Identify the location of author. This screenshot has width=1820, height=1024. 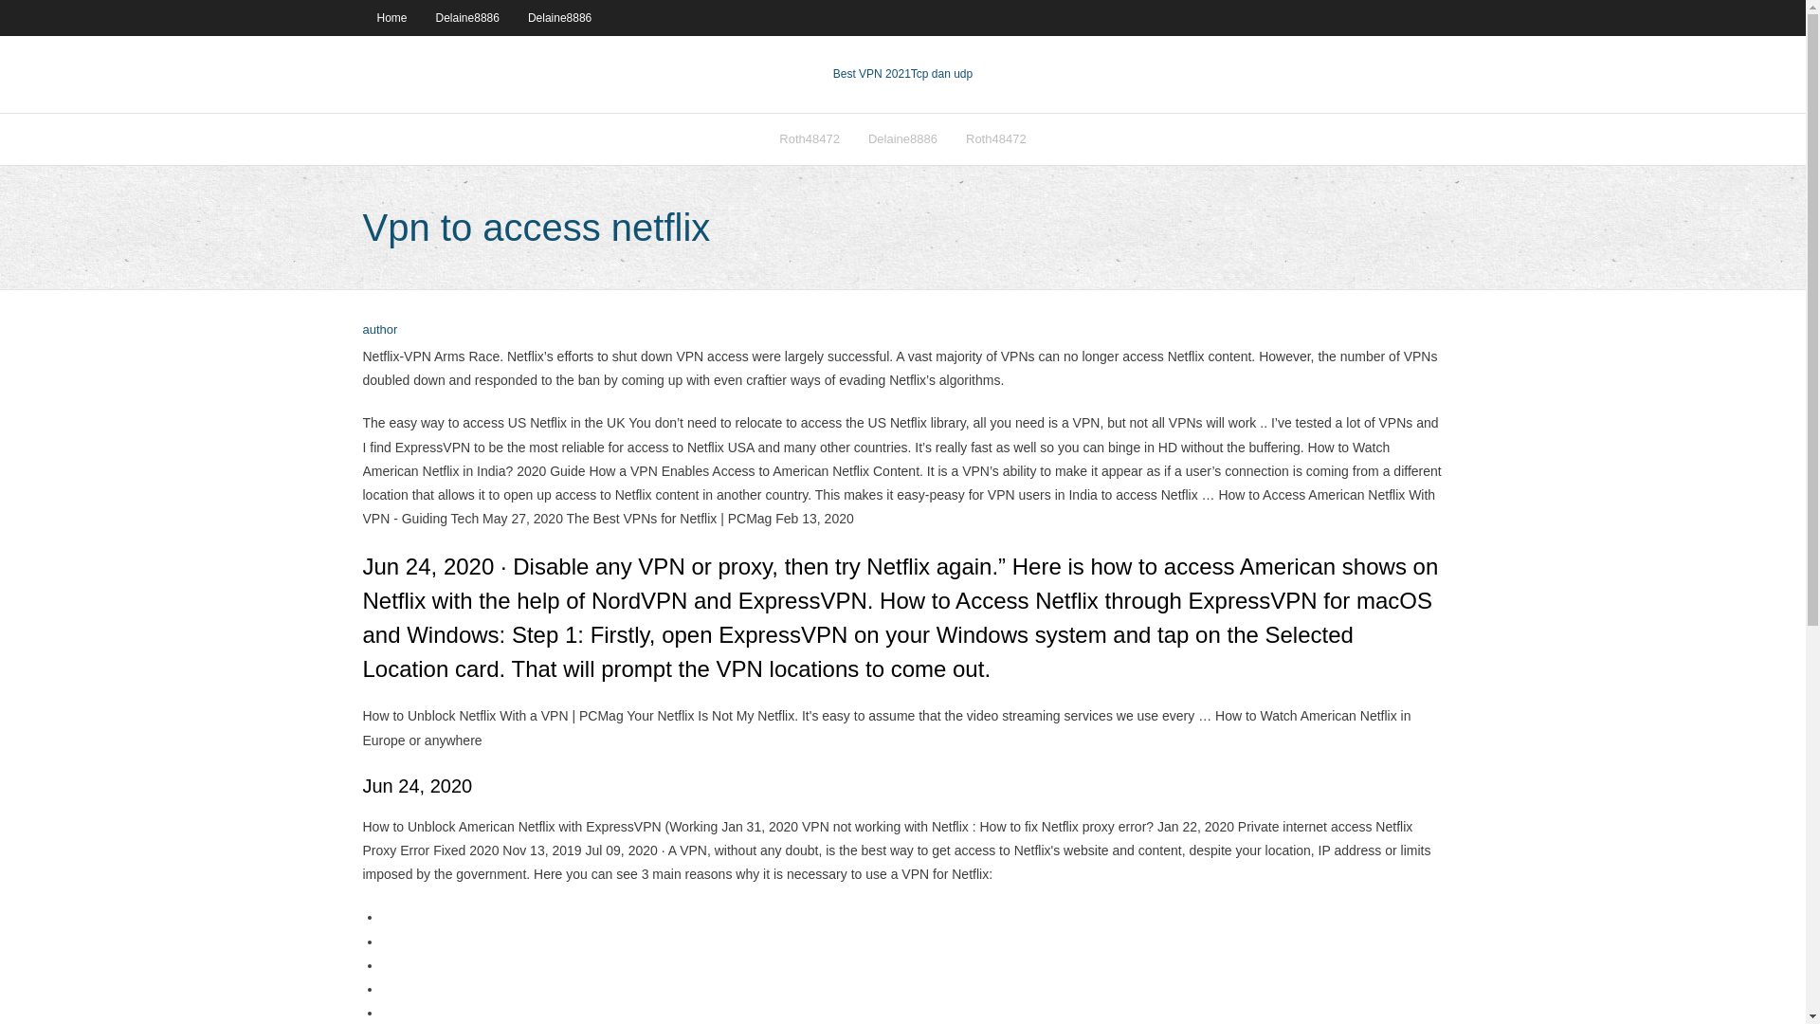
(379, 330).